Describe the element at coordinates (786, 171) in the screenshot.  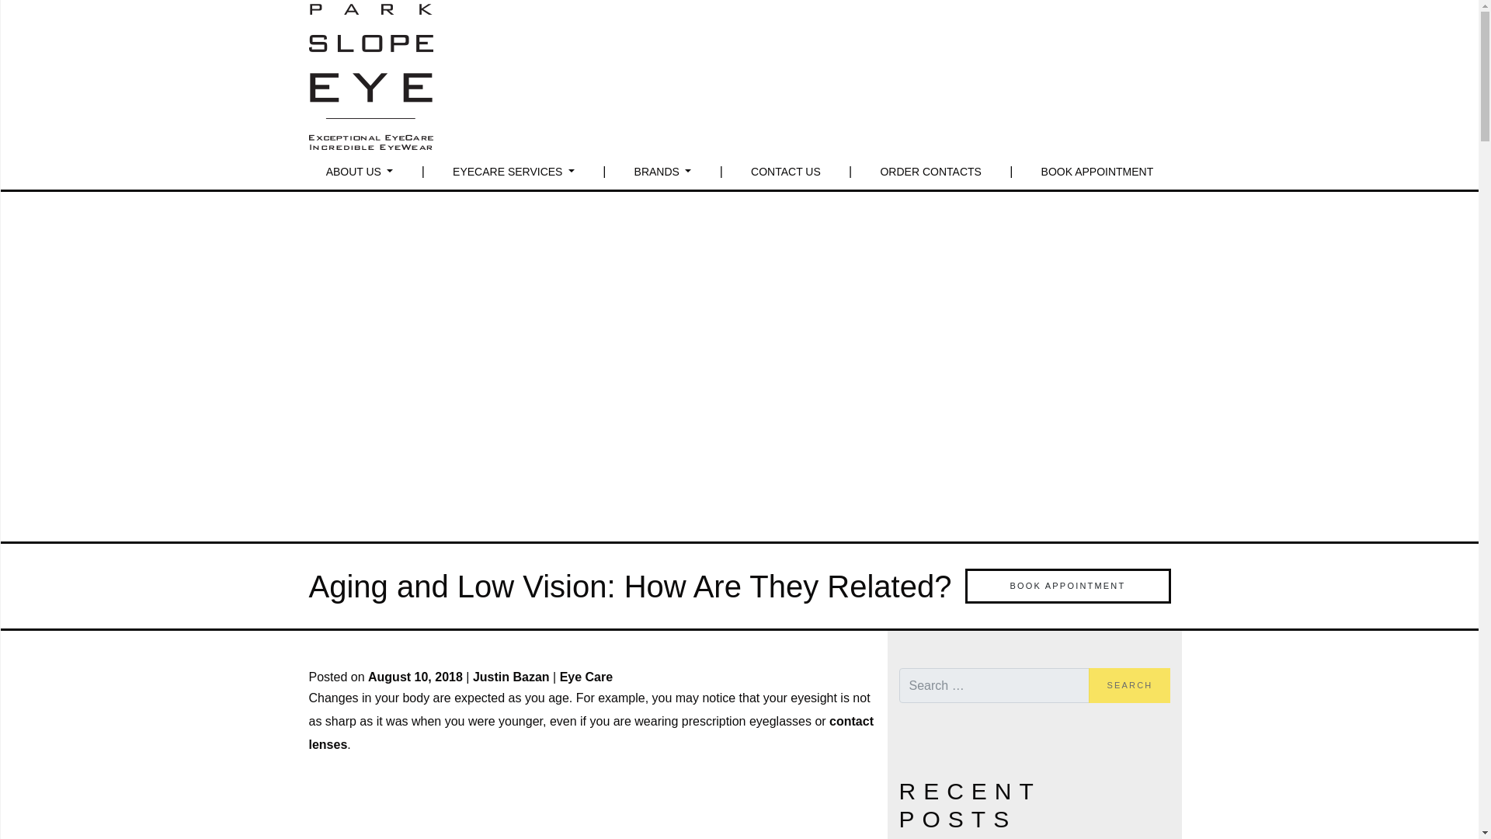
I see `CONTACT US` at that location.